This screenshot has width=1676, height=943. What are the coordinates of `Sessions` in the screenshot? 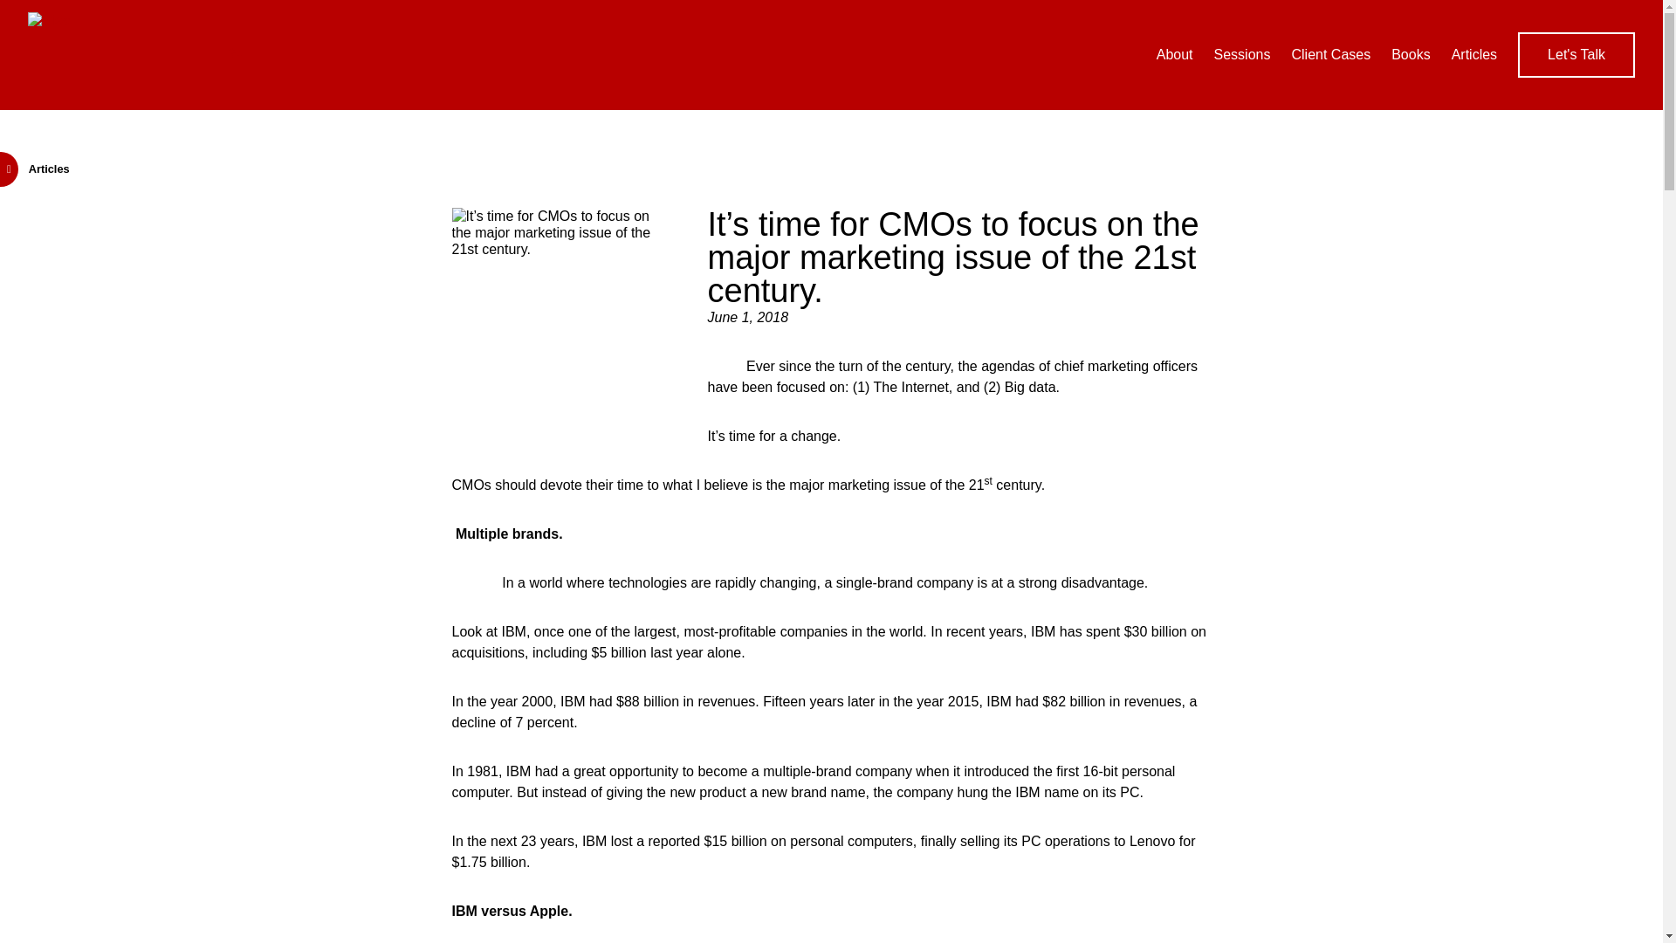 It's located at (1241, 54).